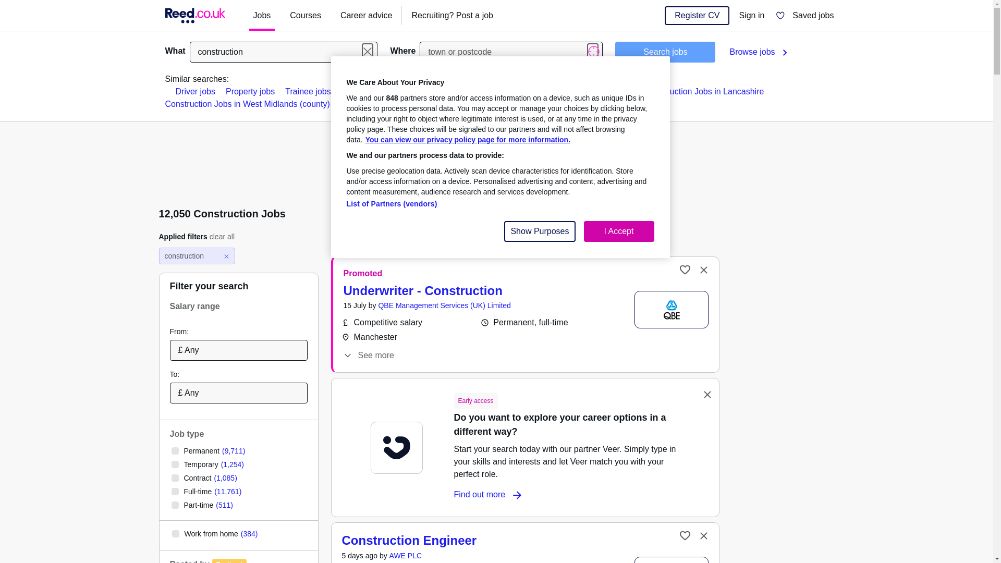 The image size is (1001, 563). Describe the element at coordinates (174, 492) in the screenshot. I see `on` at that location.